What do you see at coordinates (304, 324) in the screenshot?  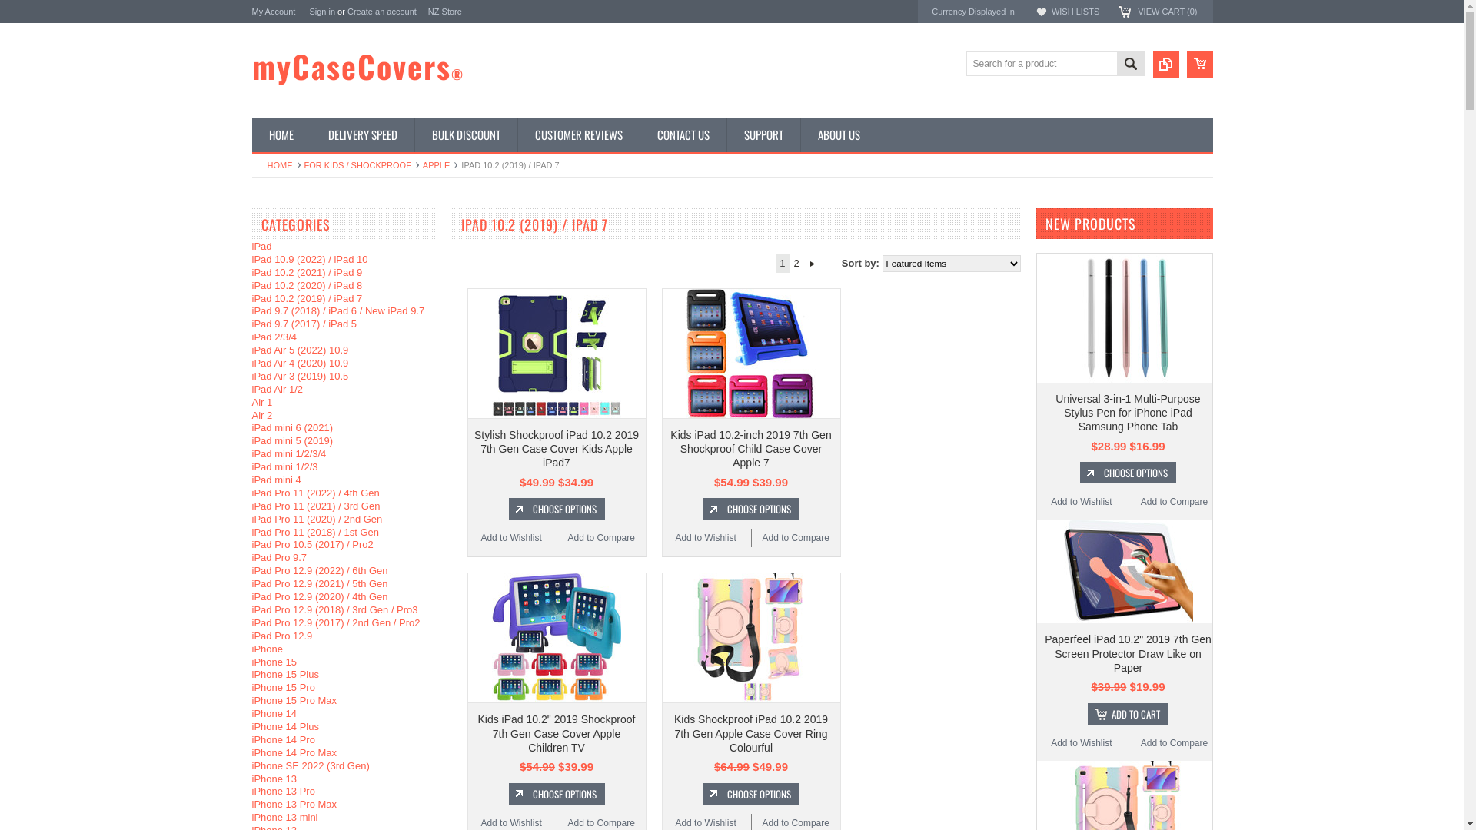 I see `iPad 9.7 (2017) / iPad 5` at bounding box center [304, 324].